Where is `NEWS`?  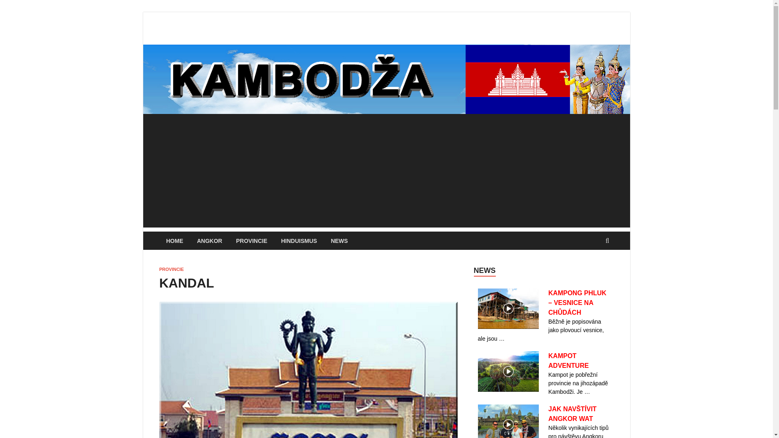 NEWS is located at coordinates (484, 270).